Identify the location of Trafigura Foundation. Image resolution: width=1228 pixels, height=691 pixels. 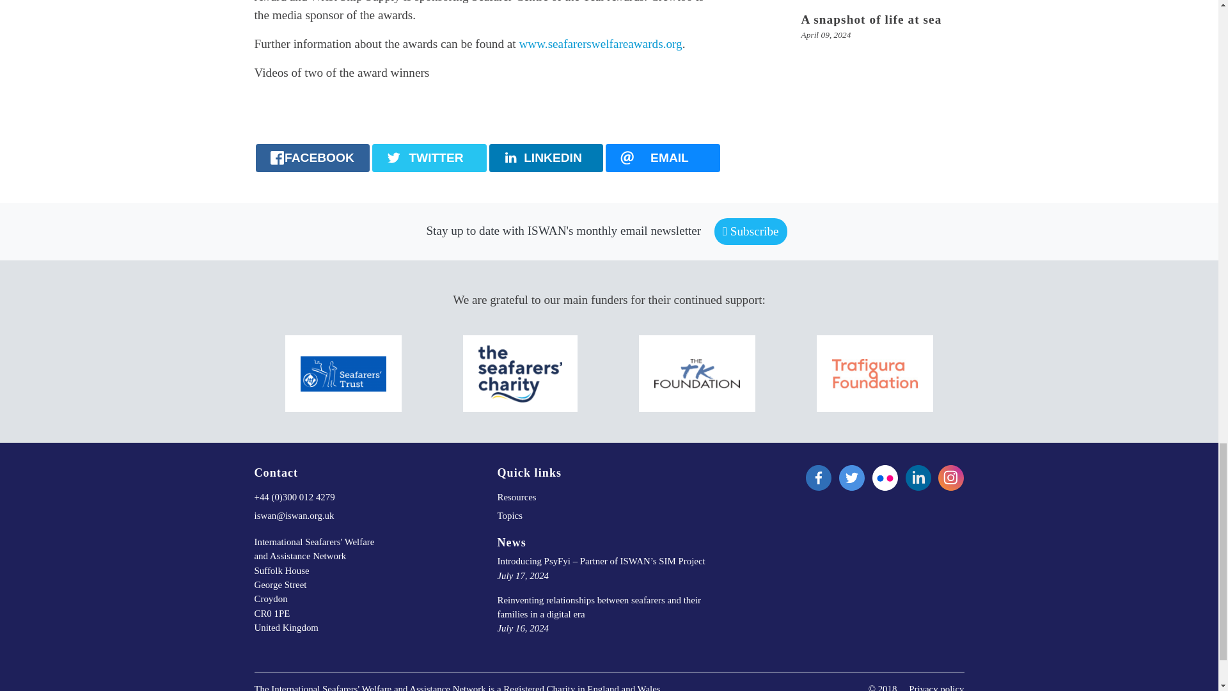
(875, 372).